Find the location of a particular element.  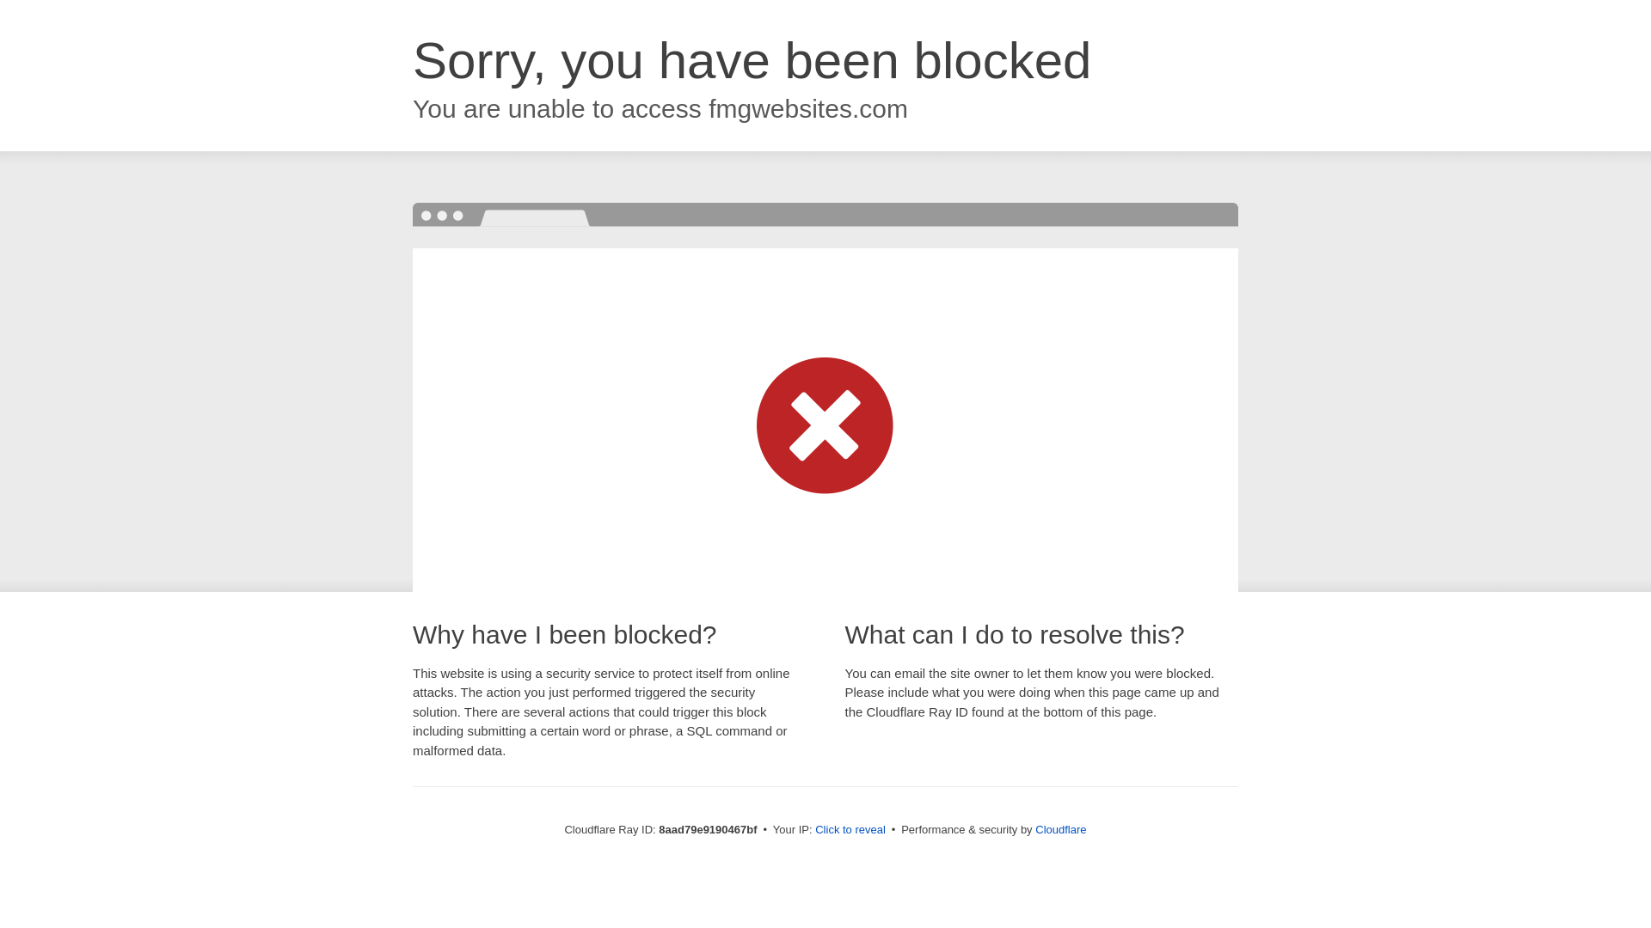

Click to reveal is located at coordinates (850, 830).